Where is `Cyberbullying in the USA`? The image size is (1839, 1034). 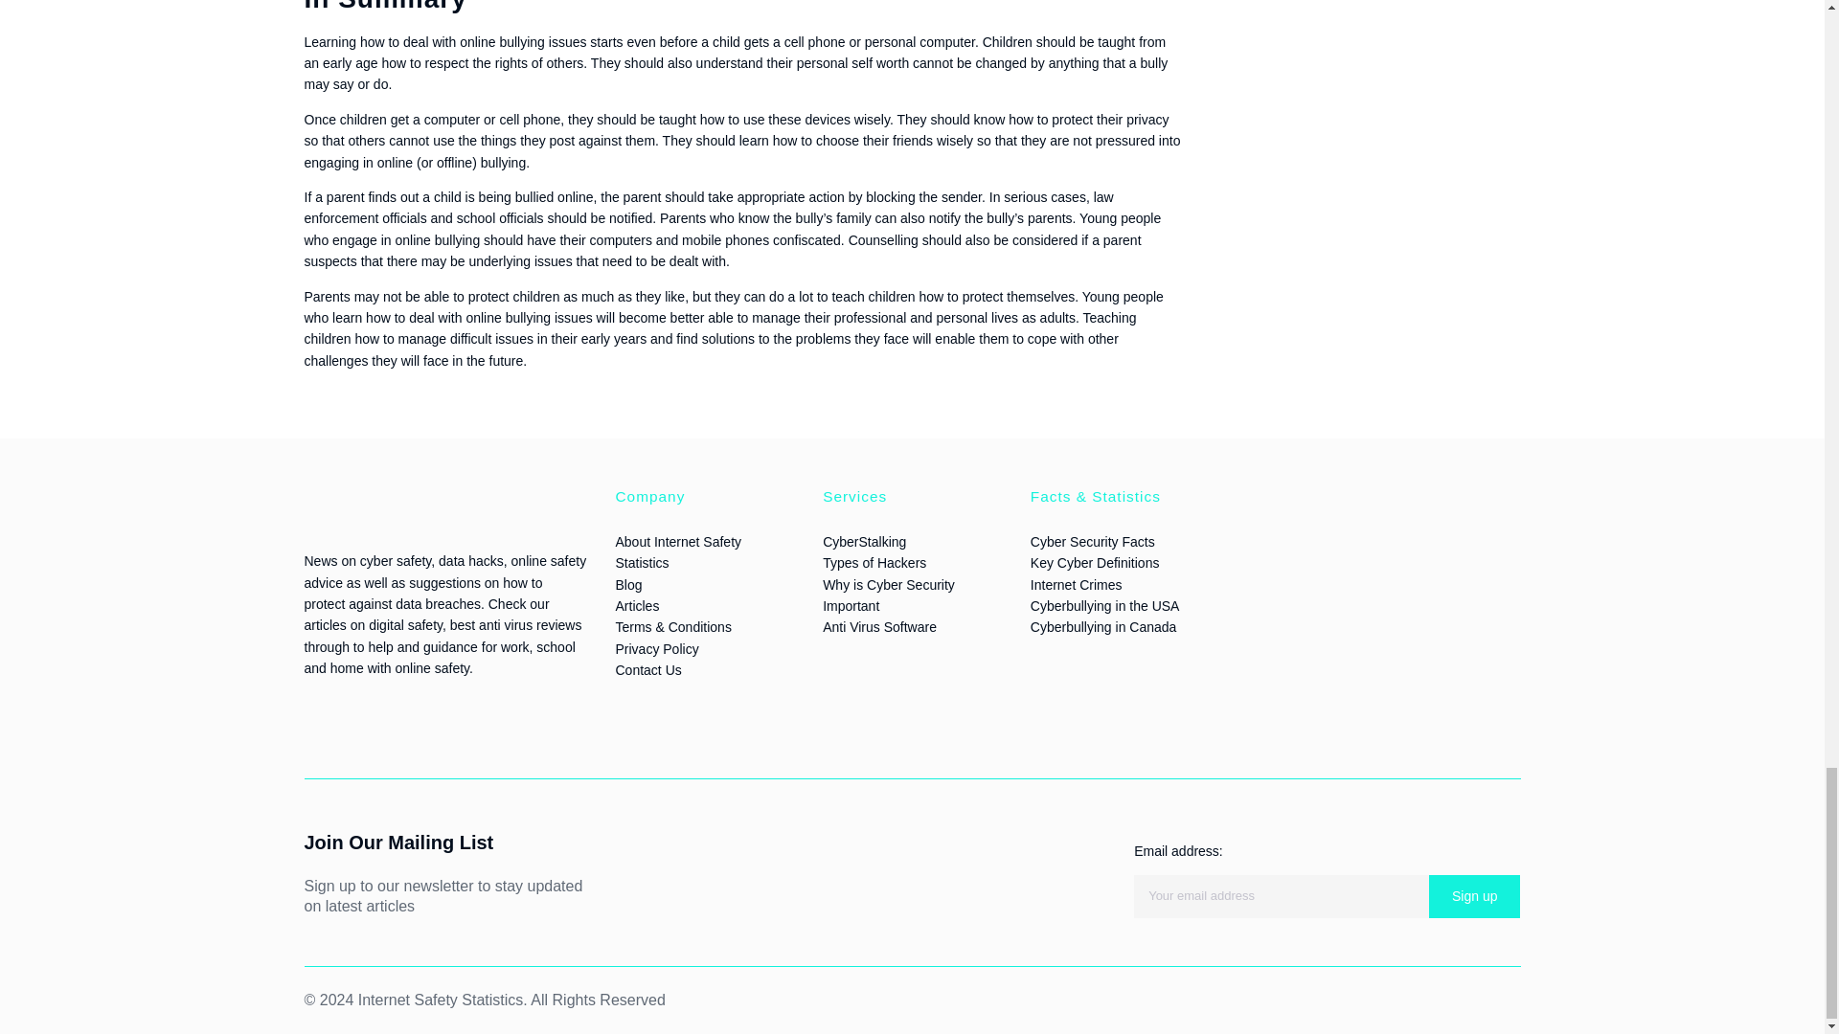
Cyberbullying in the USA is located at coordinates (1105, 606).